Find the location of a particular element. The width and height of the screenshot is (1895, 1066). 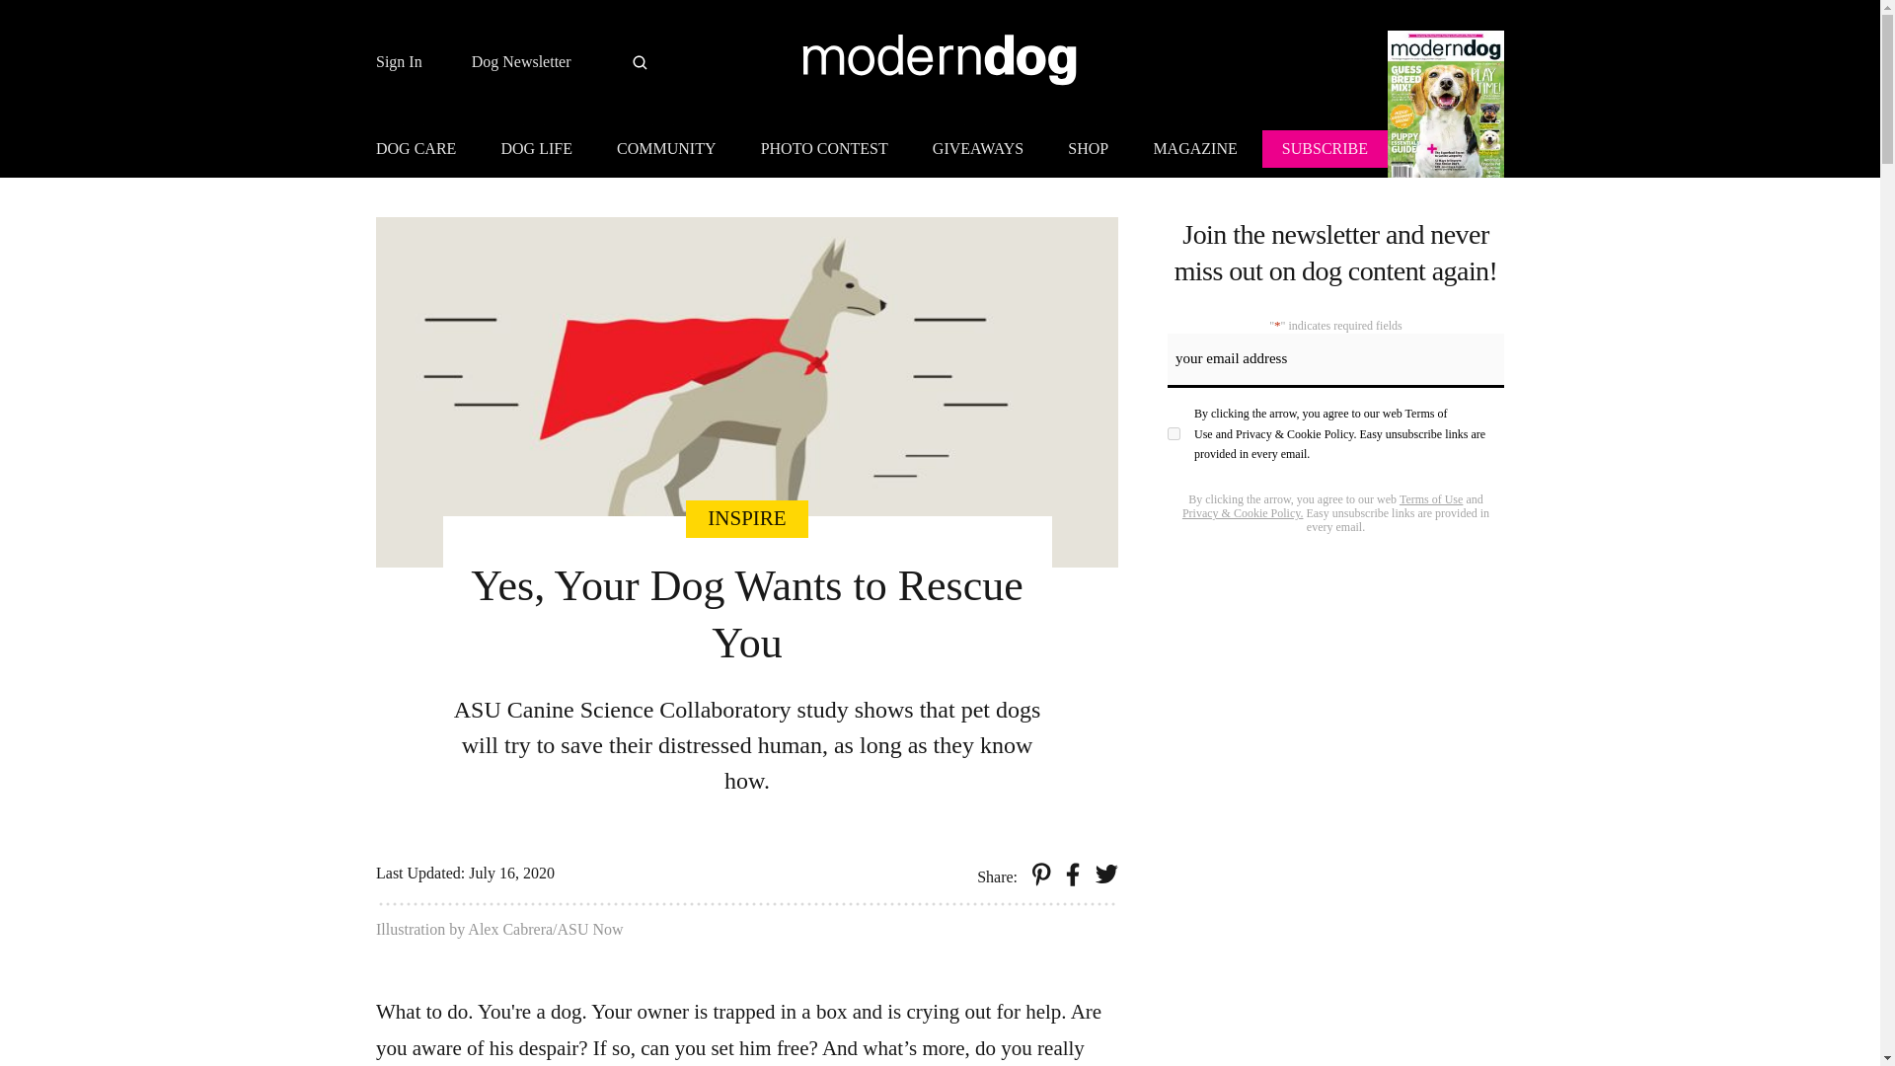

DOG LIFE is located at coordinates (536, 152).